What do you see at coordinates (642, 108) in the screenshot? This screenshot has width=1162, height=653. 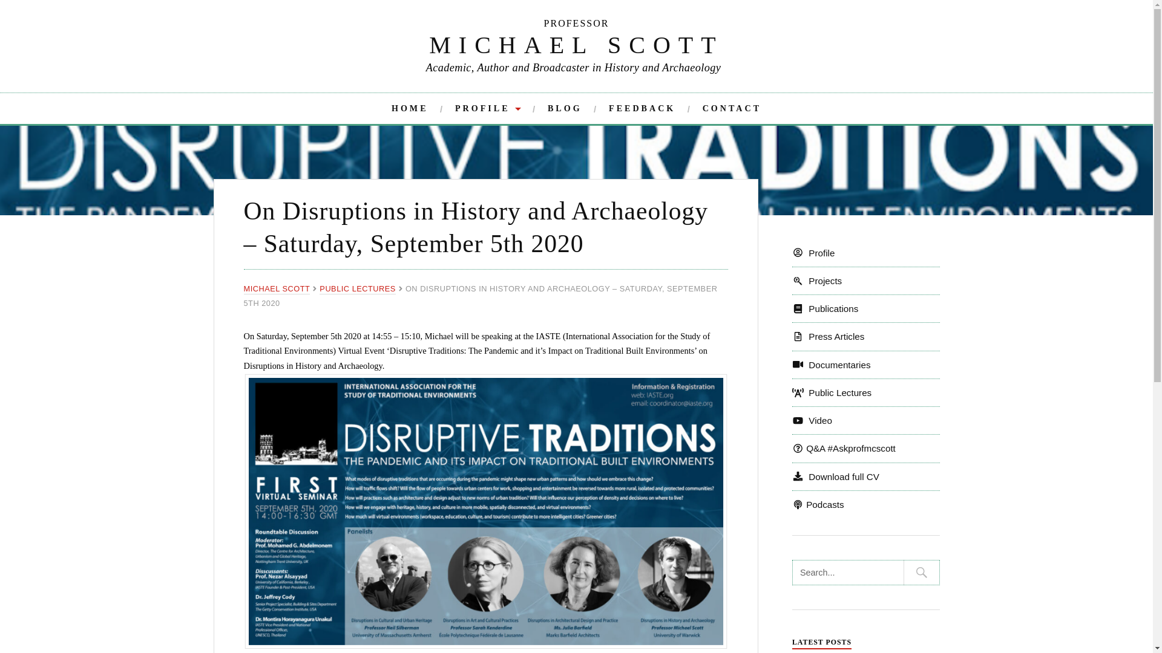 I see `FEEDBACK` at bounding box center [642, 108].